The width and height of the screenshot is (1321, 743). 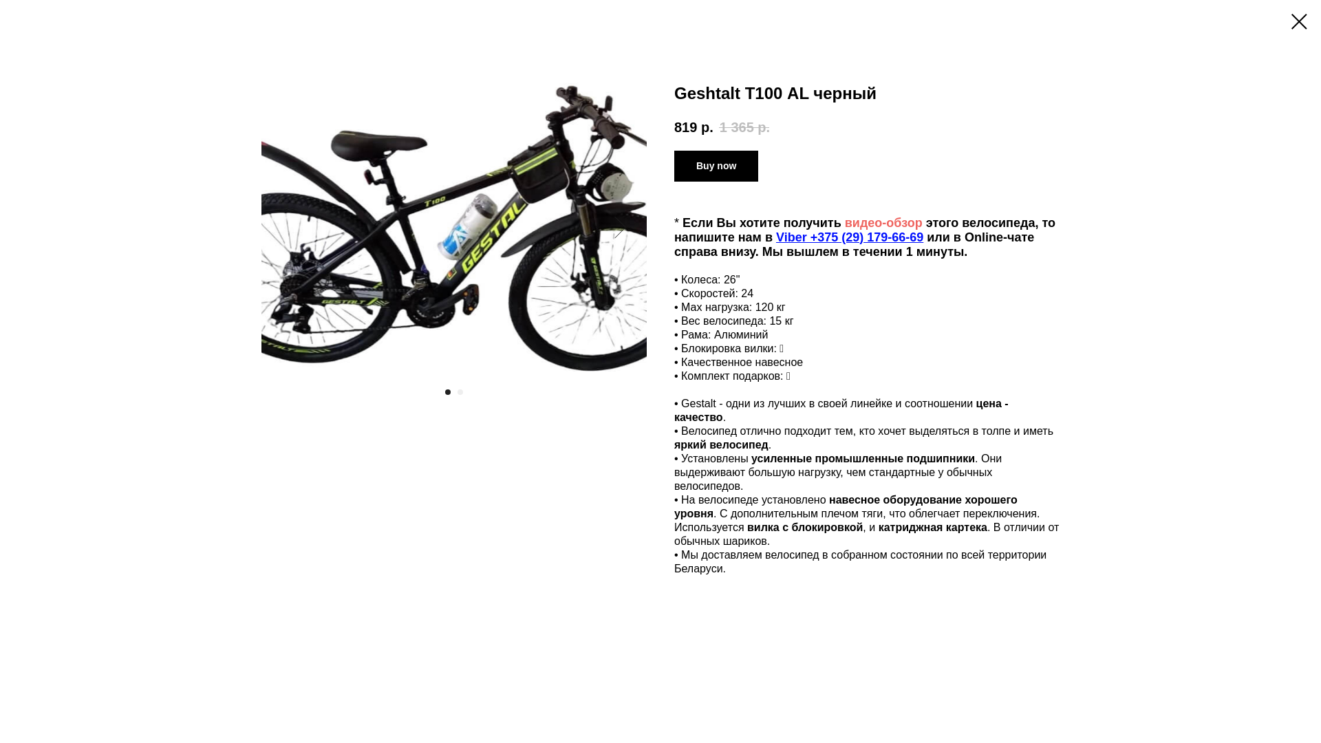 What do you see at coordinates (850, 237) in the screenshot?
I see `Viber +375 (29) 179-66-69` at bounding box center [850, 237].